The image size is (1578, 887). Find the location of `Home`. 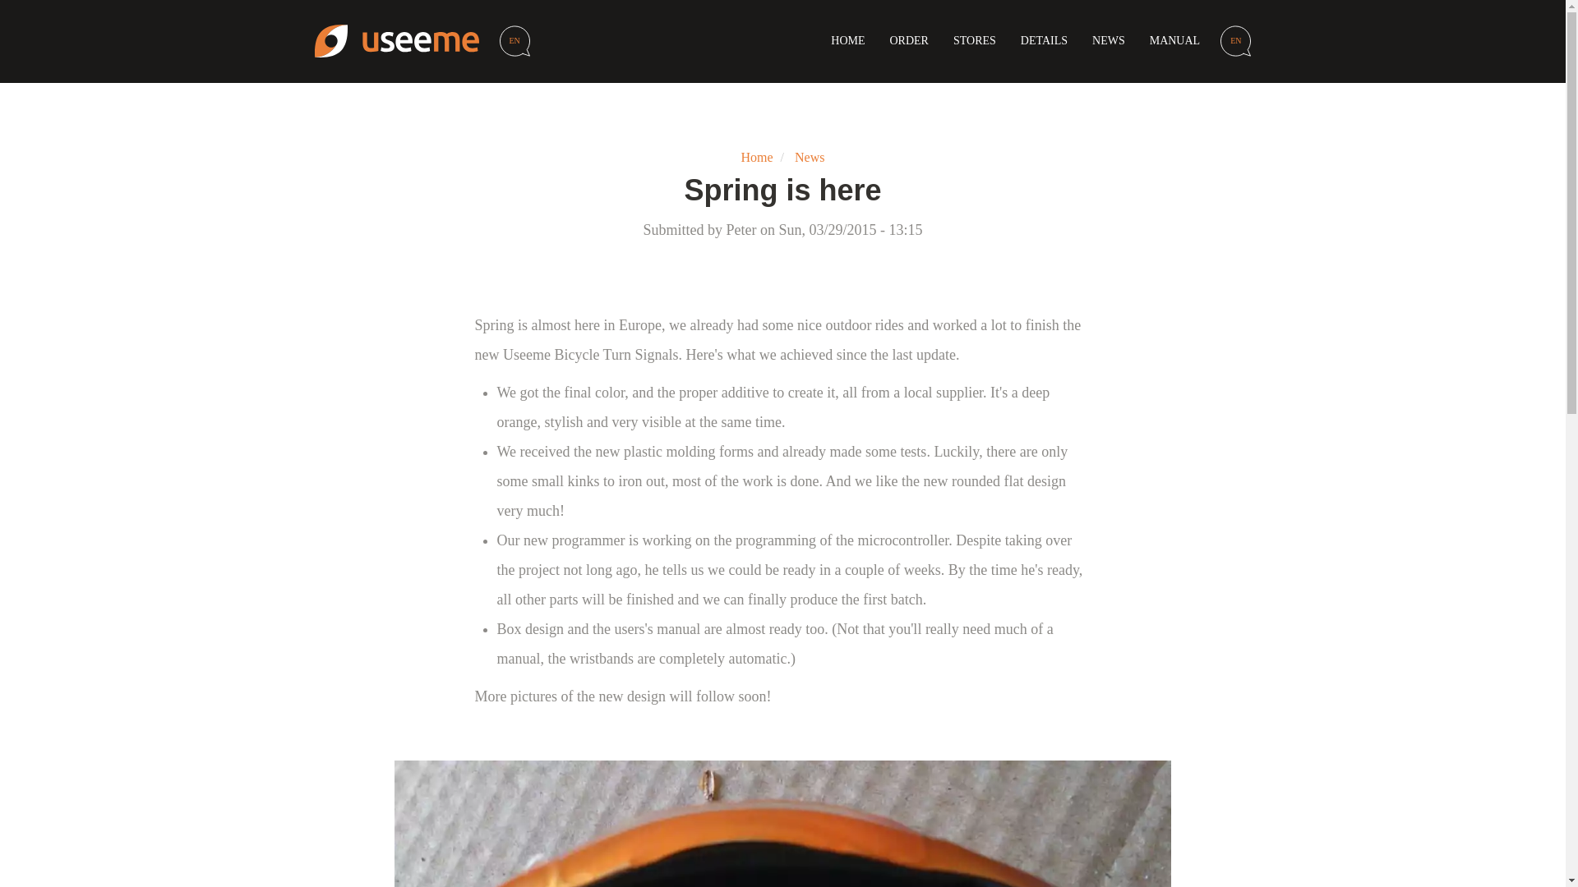

Home is located at coordinates (757, 156).